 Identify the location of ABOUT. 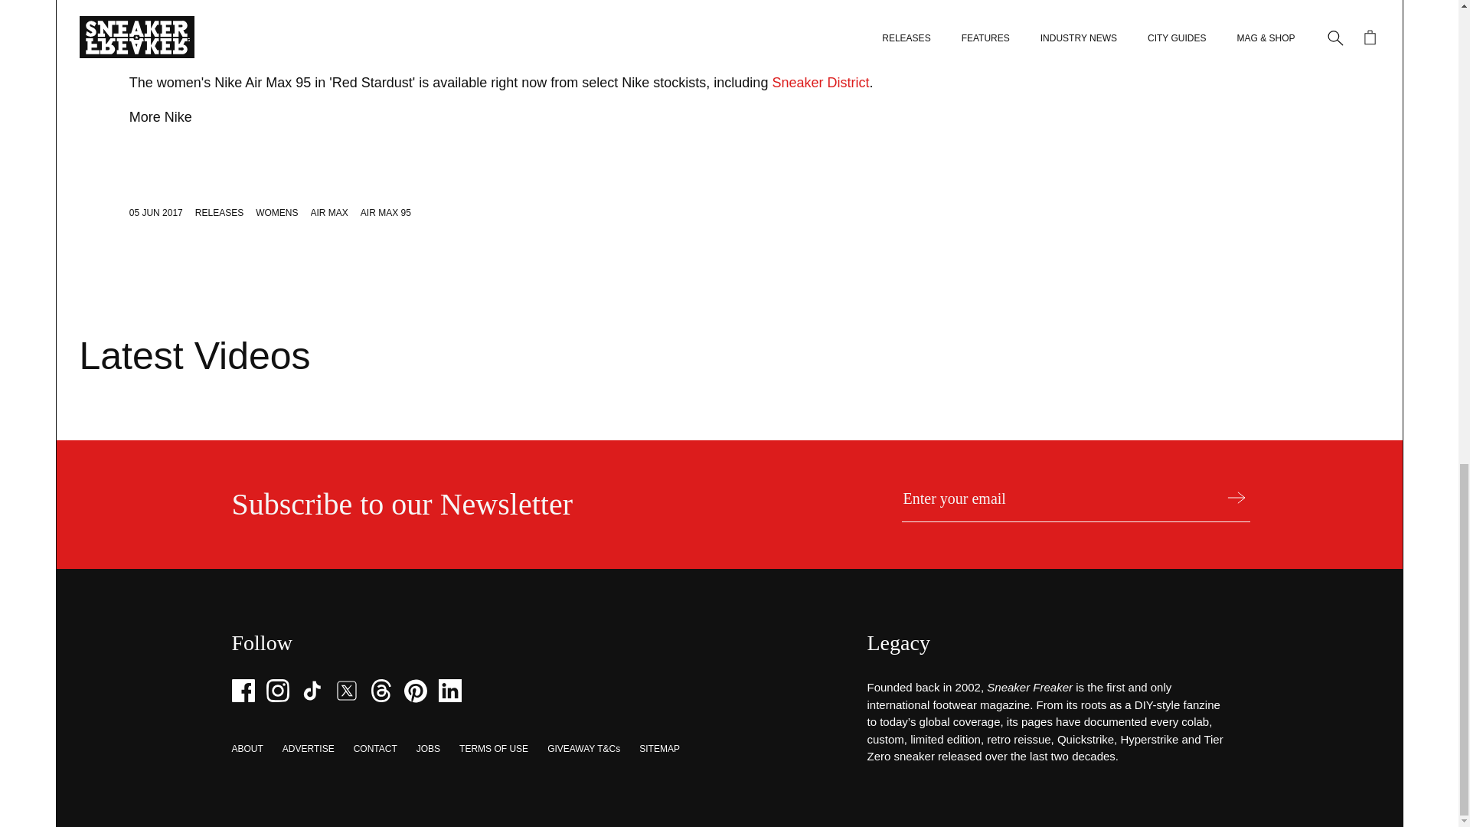
(247, 748).